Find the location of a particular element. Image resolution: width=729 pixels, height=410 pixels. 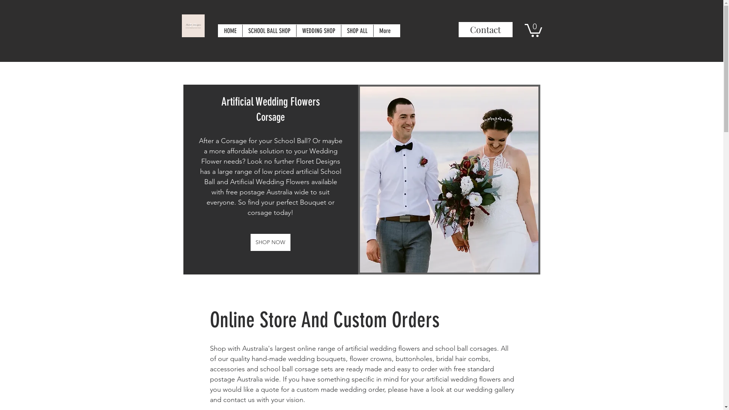

SHOP ALL is located at coordinates (357, 31).